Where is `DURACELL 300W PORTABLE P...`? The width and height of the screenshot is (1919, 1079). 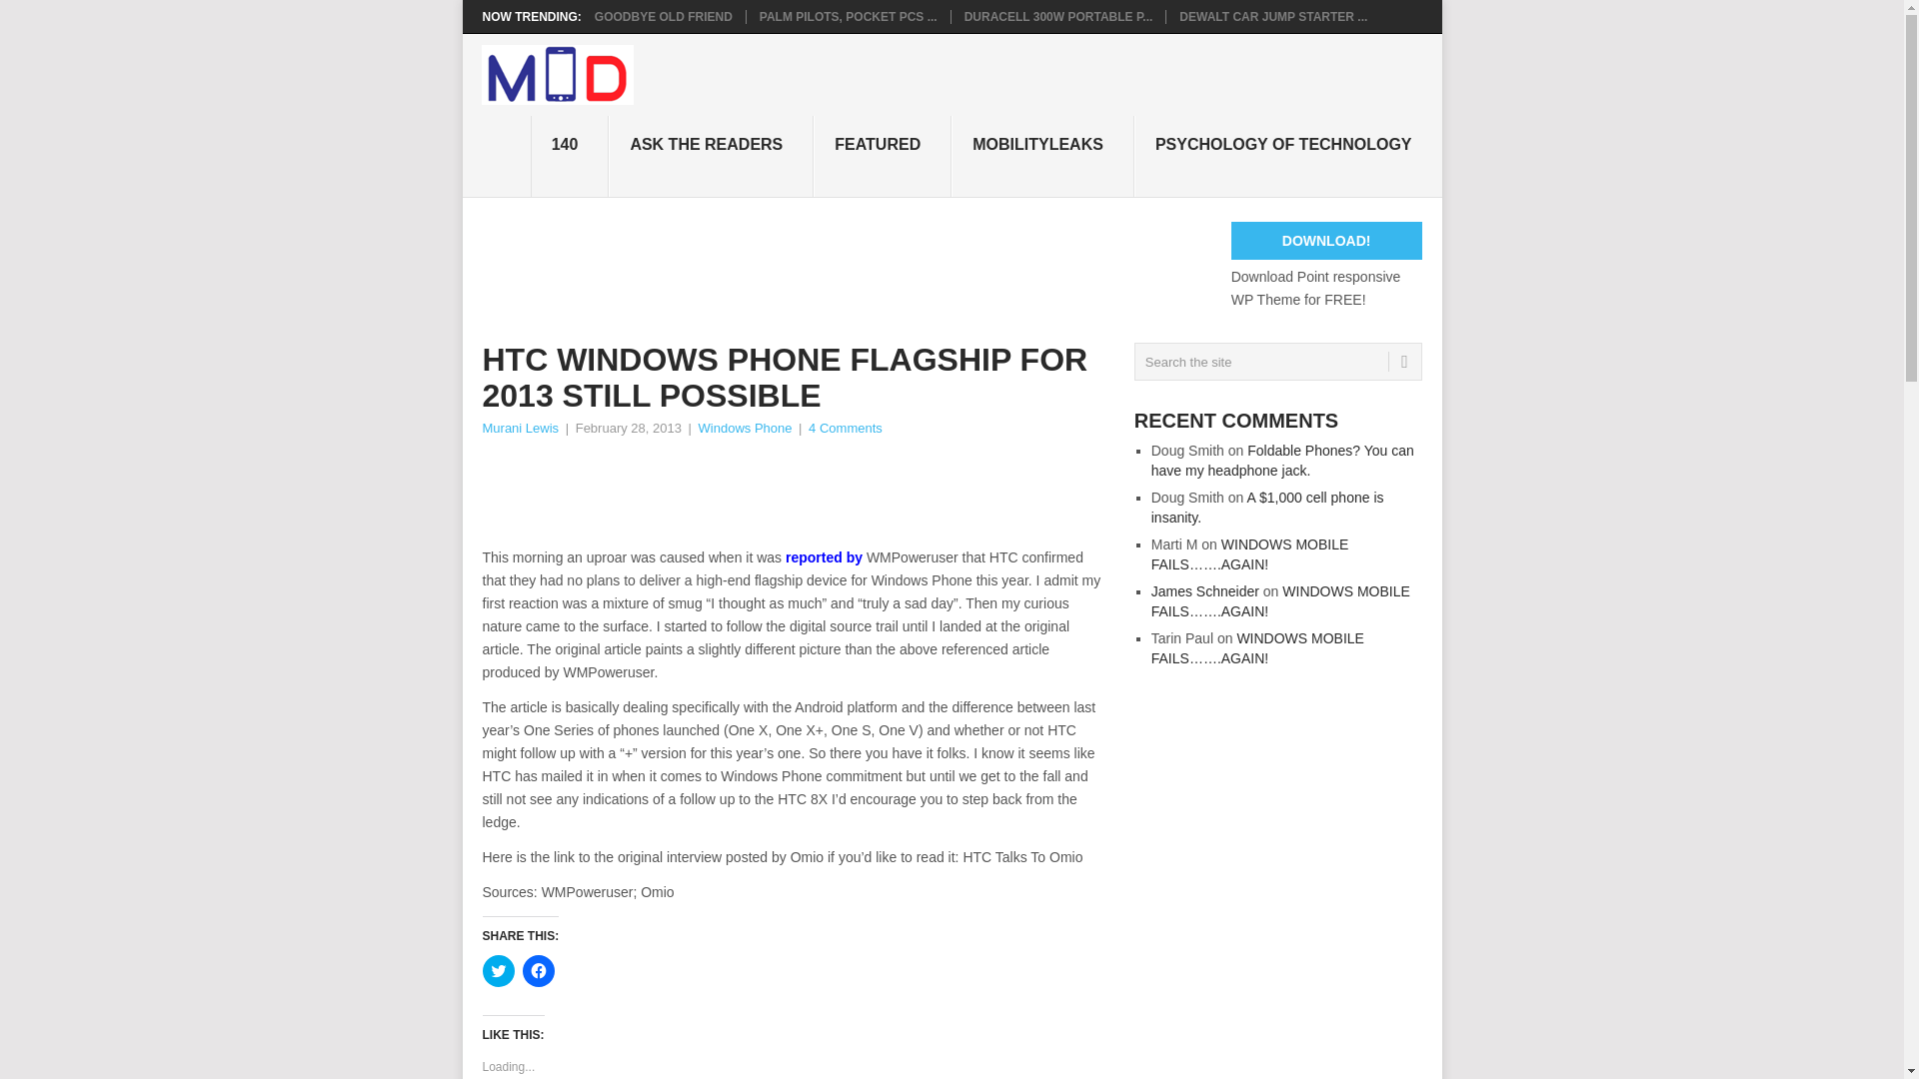 DURACELL 300W PORTABLE P... is located at coordinates (1058, 16).